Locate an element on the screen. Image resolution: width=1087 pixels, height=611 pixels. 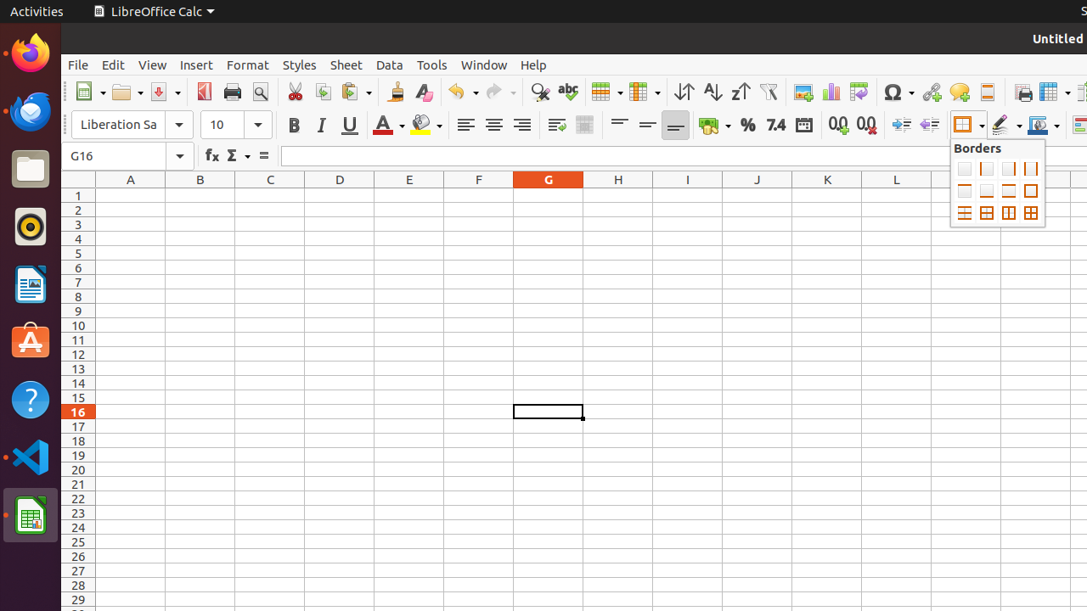
Format is located at coordinates (248, 64).